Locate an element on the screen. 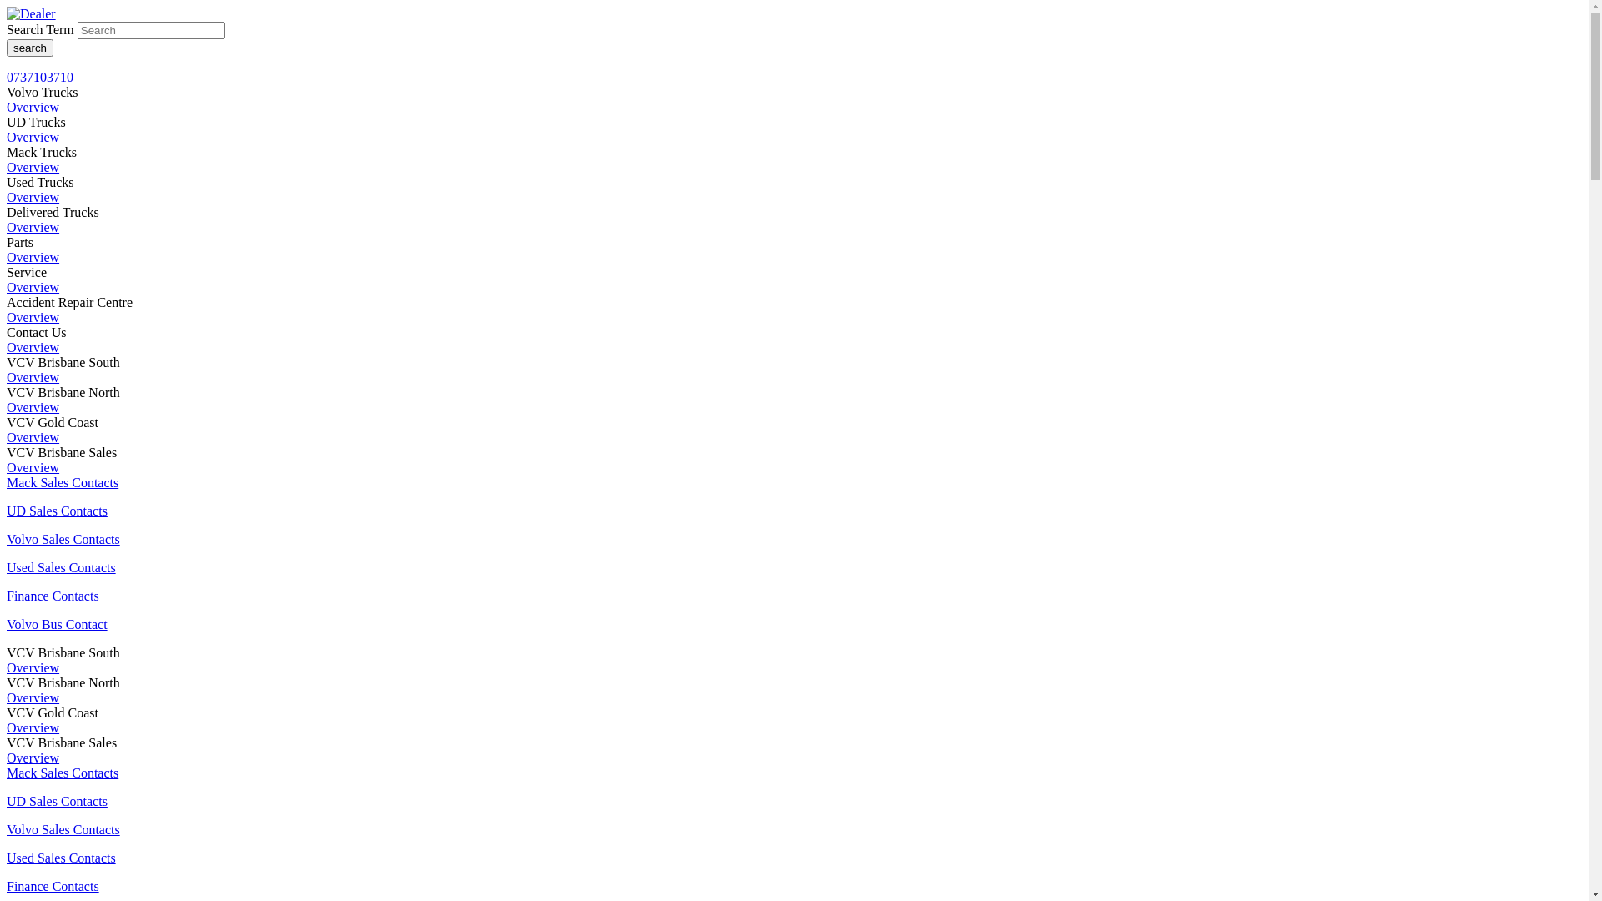 The image size is (1602, 901). Overview is located at coordinates (33, 377).